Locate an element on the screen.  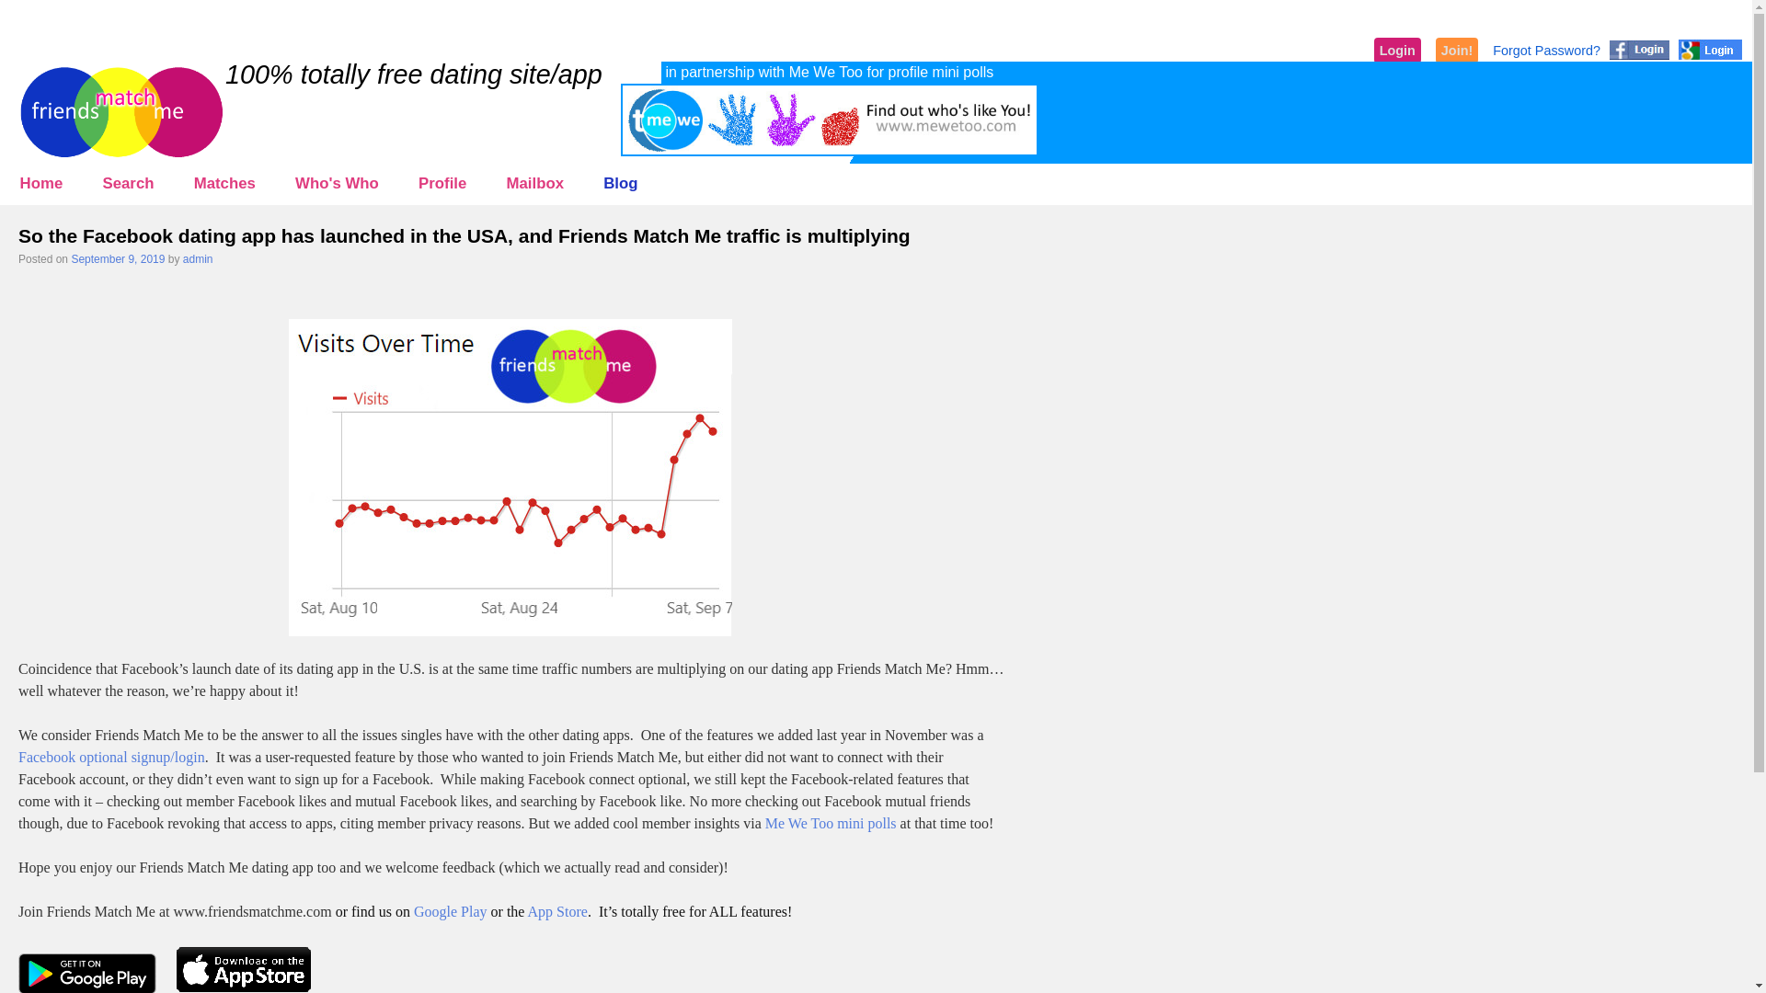
Home is located at coordinates (41, 184).